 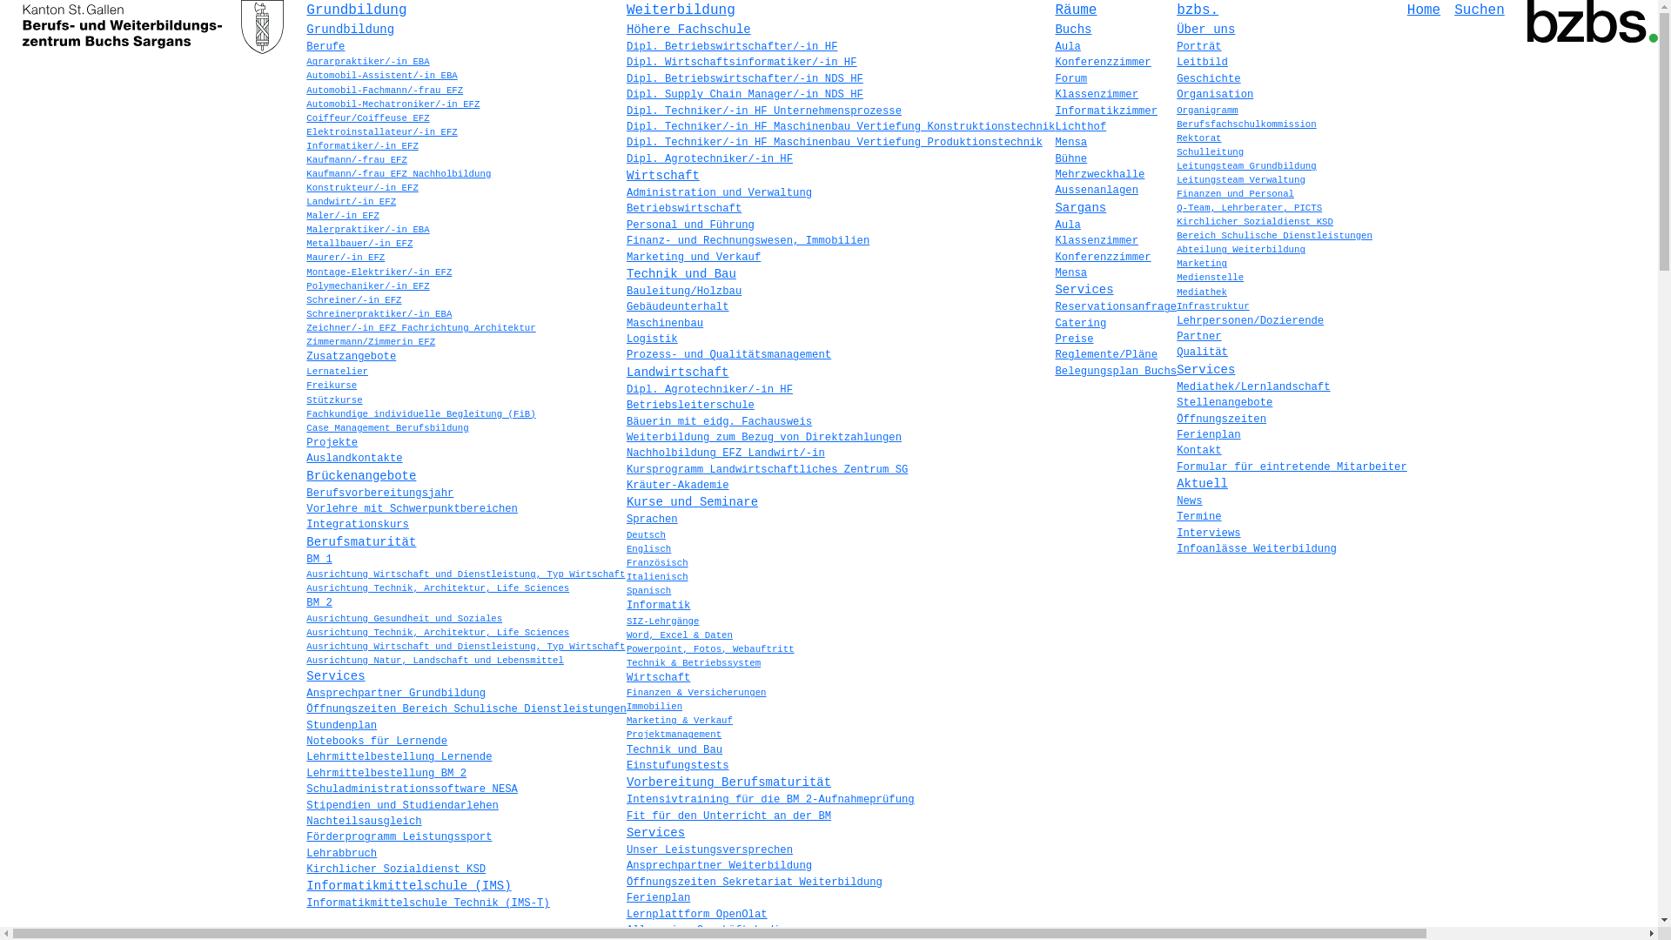 What do you see at coordinates (346, 258) in the screenshot?
I see `Maurer/-in EFZ` at bounding box center [346, 258].